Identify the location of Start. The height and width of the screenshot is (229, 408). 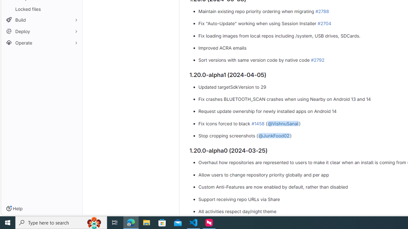
(8, 223).